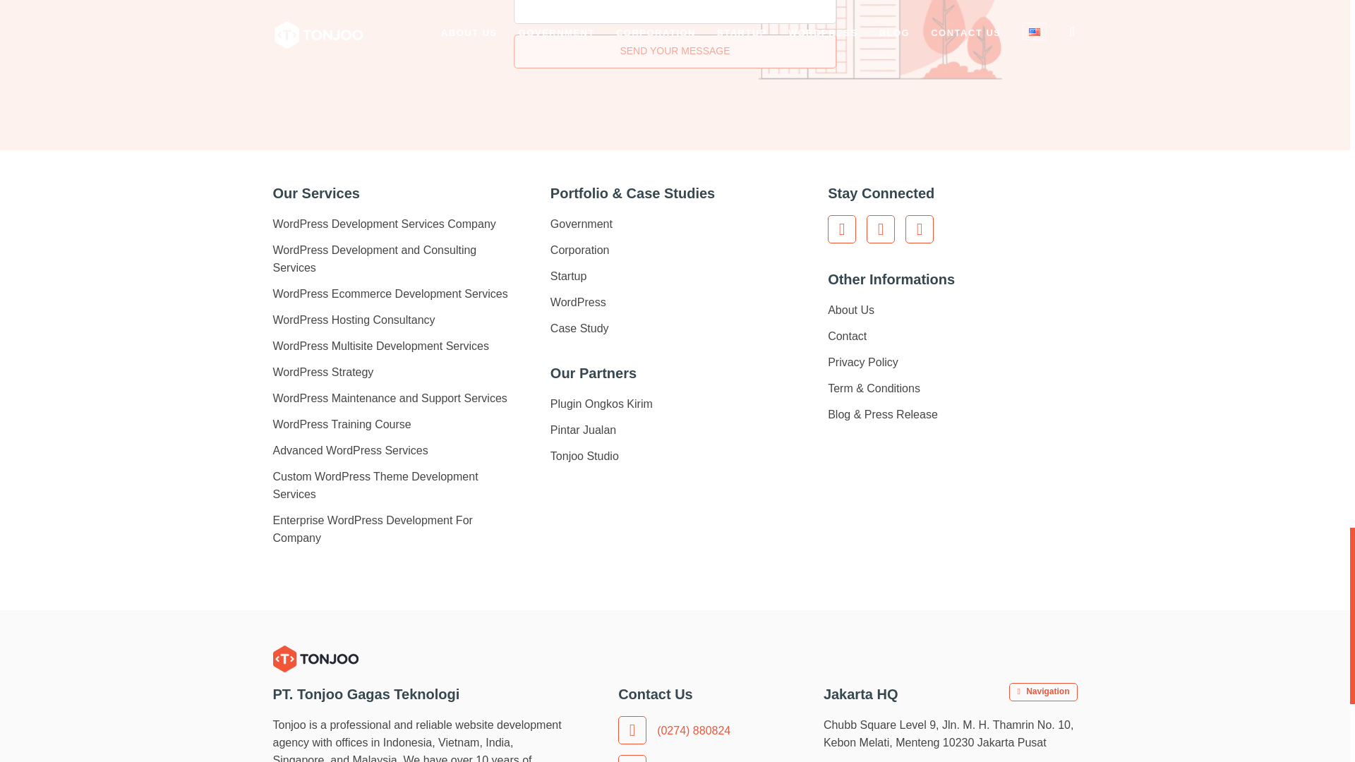 Image resolution: width=1355 pixels, height=762 pixels. What do you see at coordinates (353, 320) in the screenshot?
I see `WordPress Hosting Consultancy` at bounding box center [353, 320].